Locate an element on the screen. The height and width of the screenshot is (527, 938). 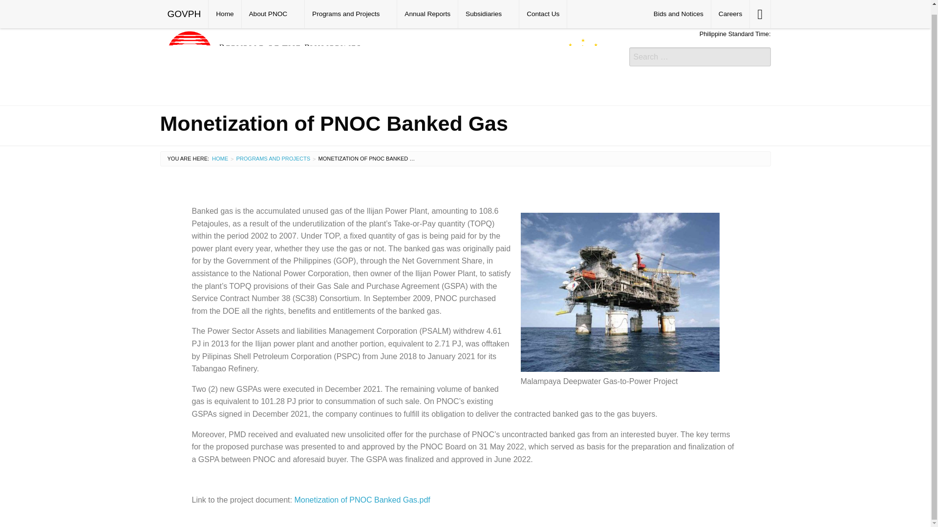
Programs and Projects is located at coordinates (273, 158).